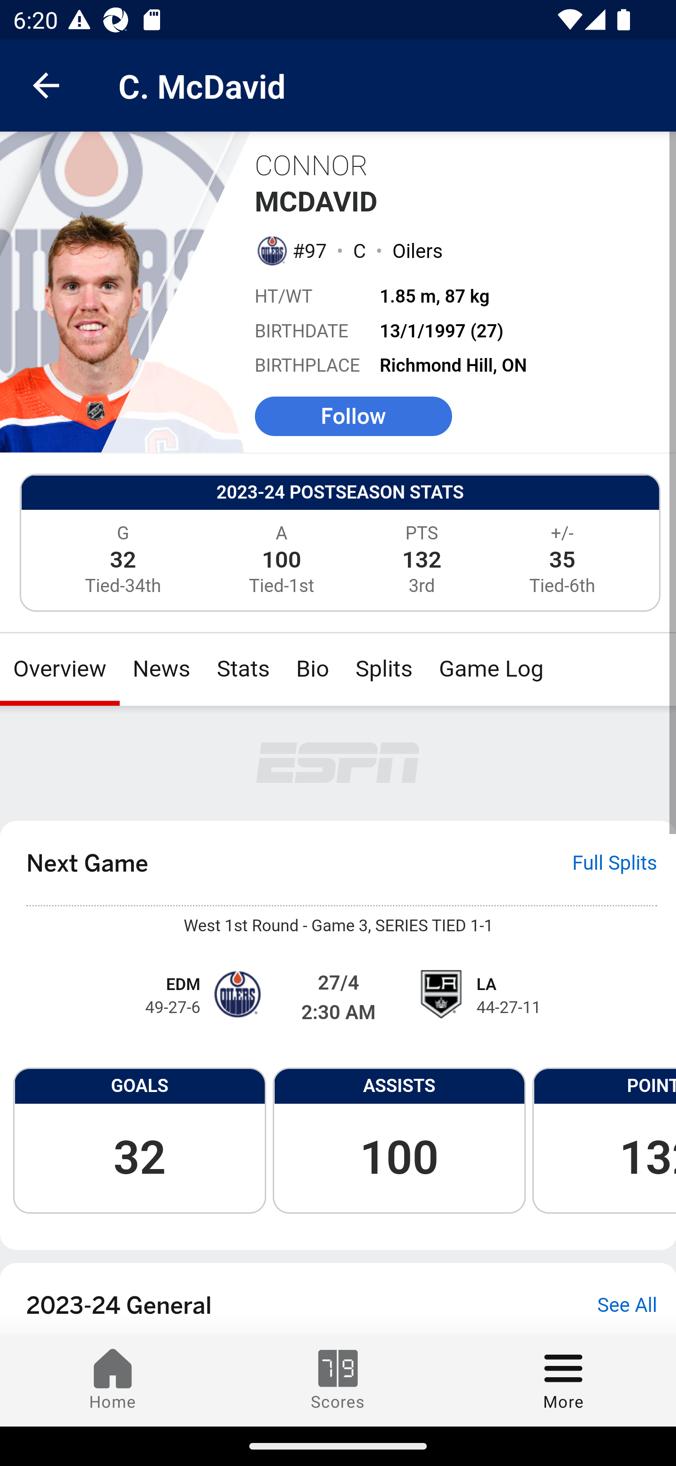 The width and height of the screenshot is (676, 1466). What do you see at coordinates (399, 1140) in the screenshot?
I see `ASSISTS 100` at bounding box center [399, 1140].